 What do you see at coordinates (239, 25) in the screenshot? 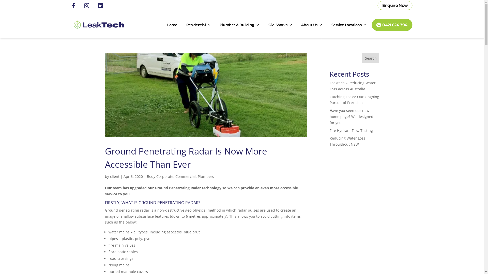
I see `Plumber & Building` at bounding box center [239, 25].